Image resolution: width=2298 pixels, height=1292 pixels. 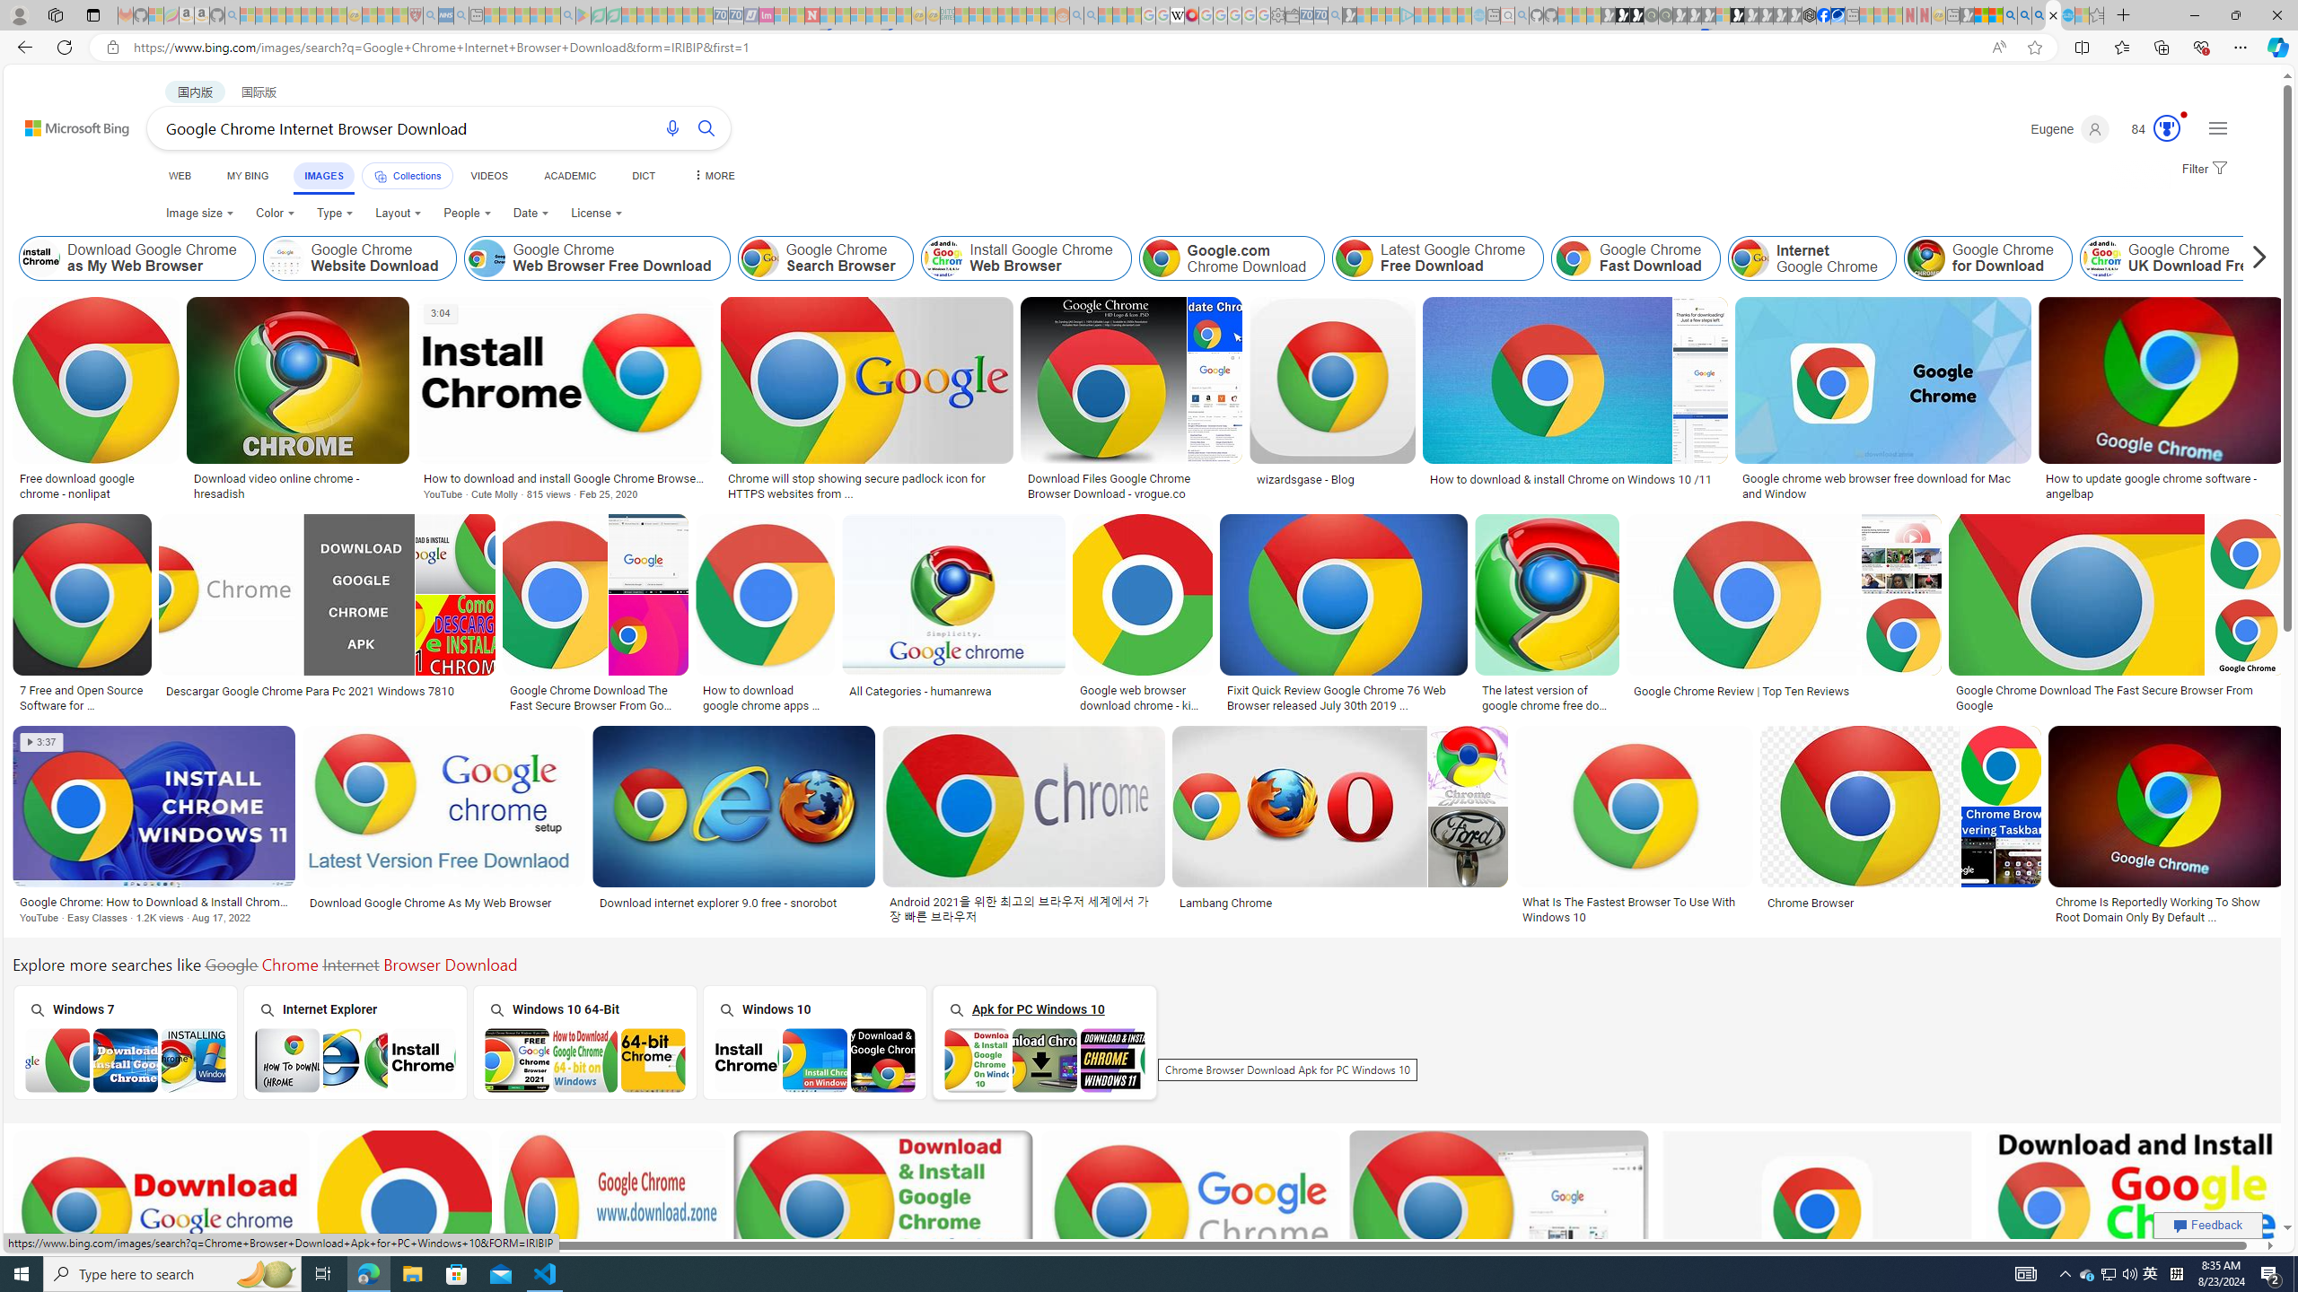 I want to click on How to update google chrome software - angelbap, so click(x=2161, y=486).